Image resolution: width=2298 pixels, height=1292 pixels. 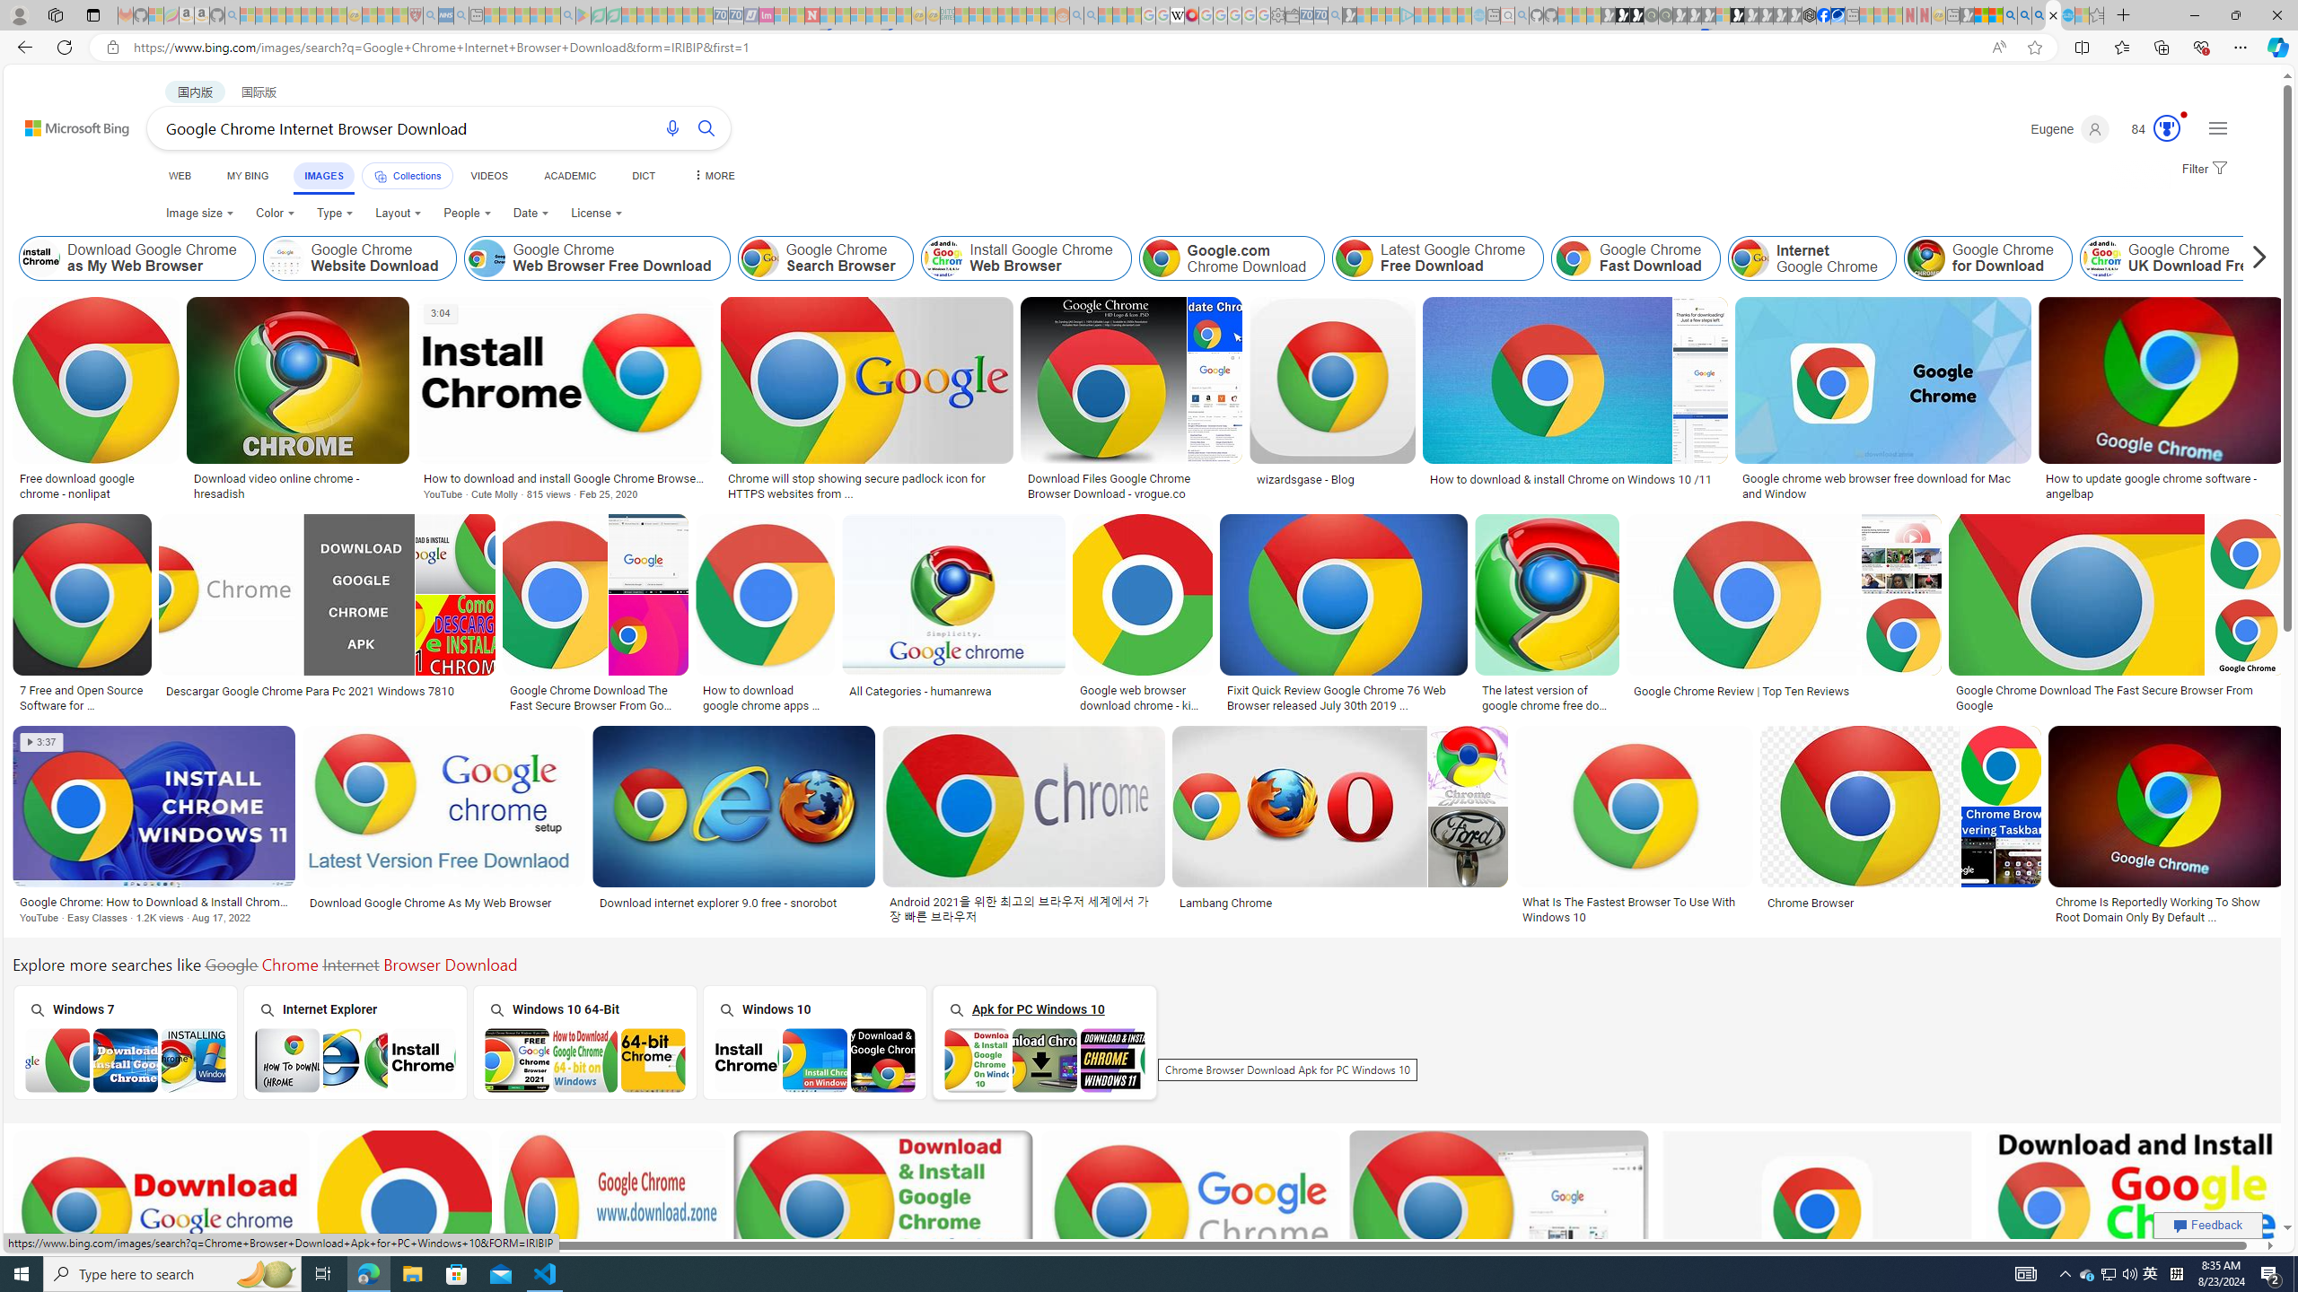 I want to click on How to update google chrome software - angelbap, so click(x=2161, y=486).